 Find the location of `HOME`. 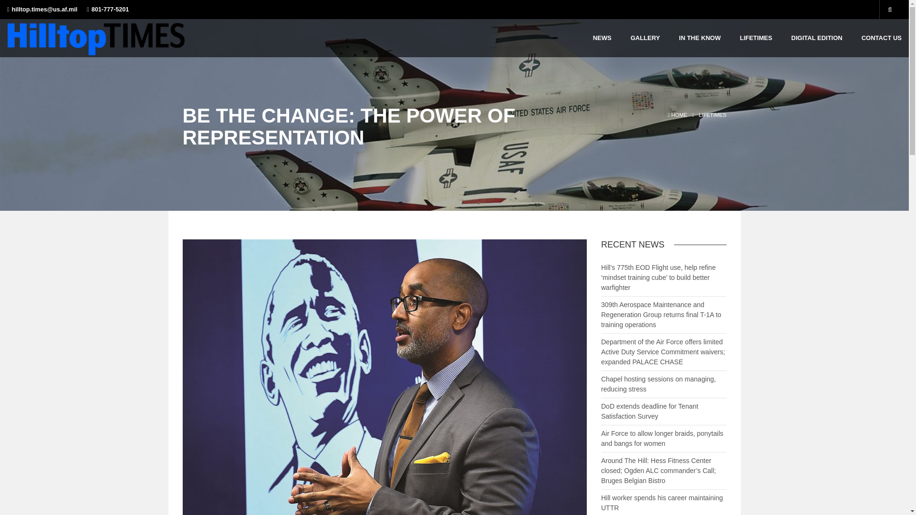

HOME is located at coordinates (677, 115).